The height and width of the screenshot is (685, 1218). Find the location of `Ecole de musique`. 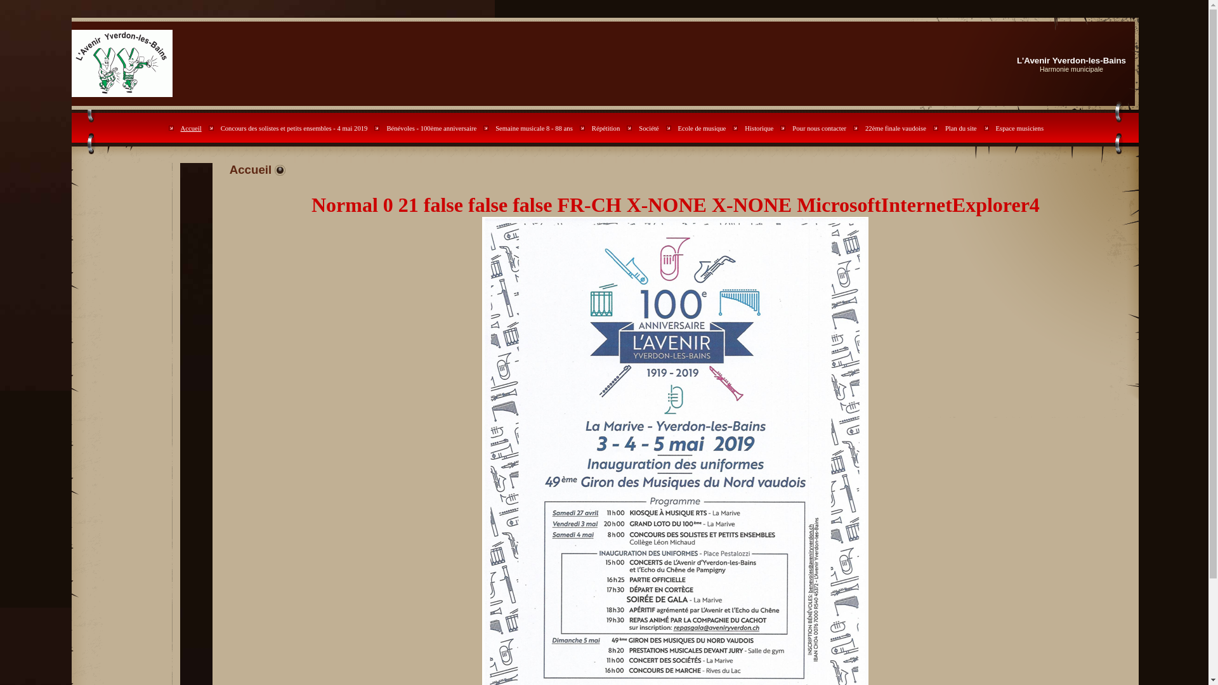

Ecole de musique is located at coordinates (702, 128).